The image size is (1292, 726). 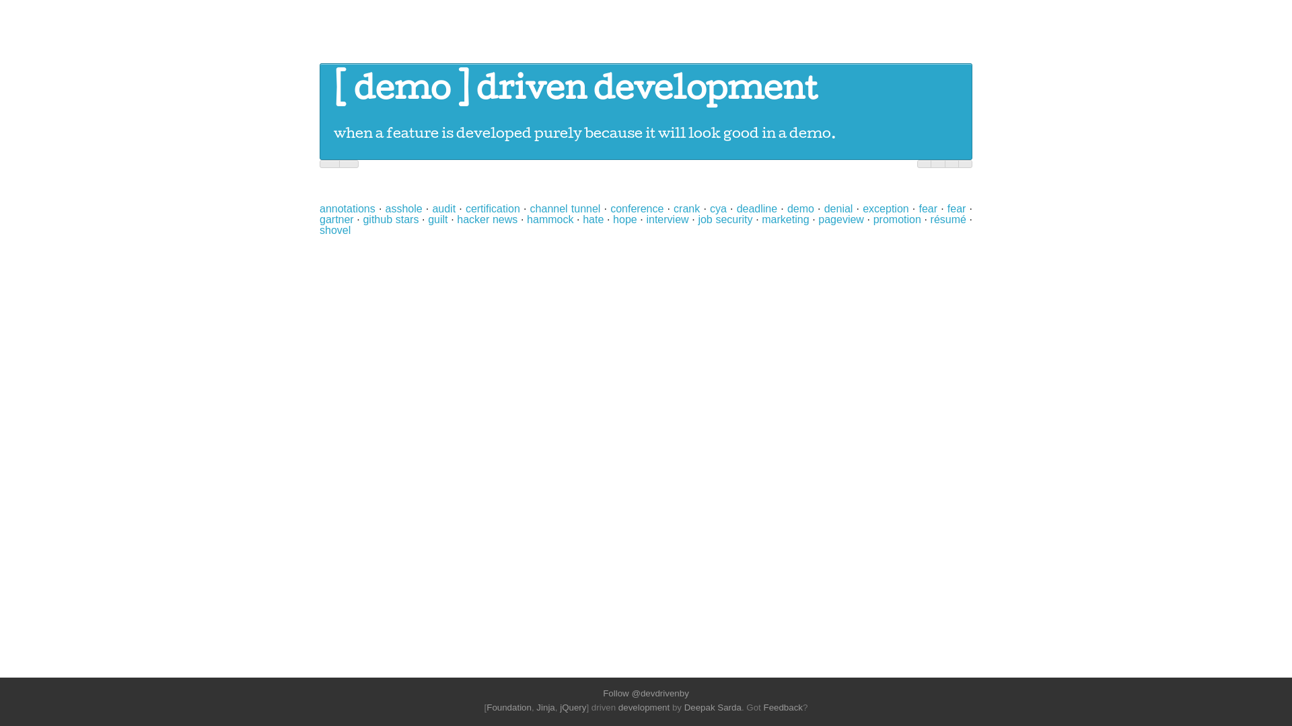 I want to click on annotations, so click(x=347, y=208).